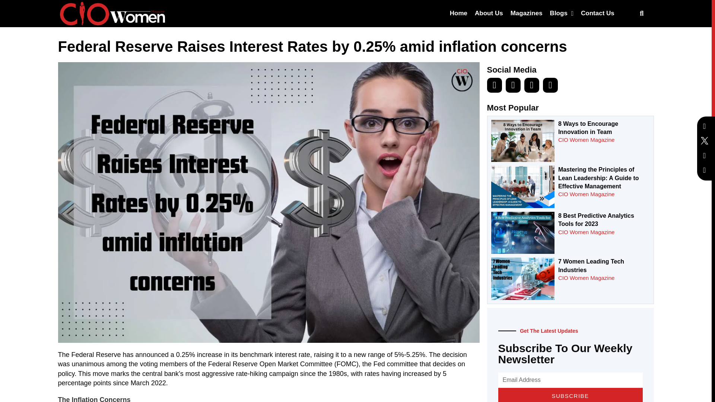 This screenshot has width=715, height=402. Describe the element at coordinates (527, 13) in the screenshot. I see `Magazines` at that location.